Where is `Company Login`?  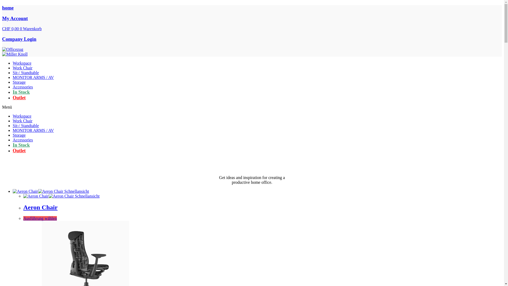 Company Login is located at coordinates (19, 39).